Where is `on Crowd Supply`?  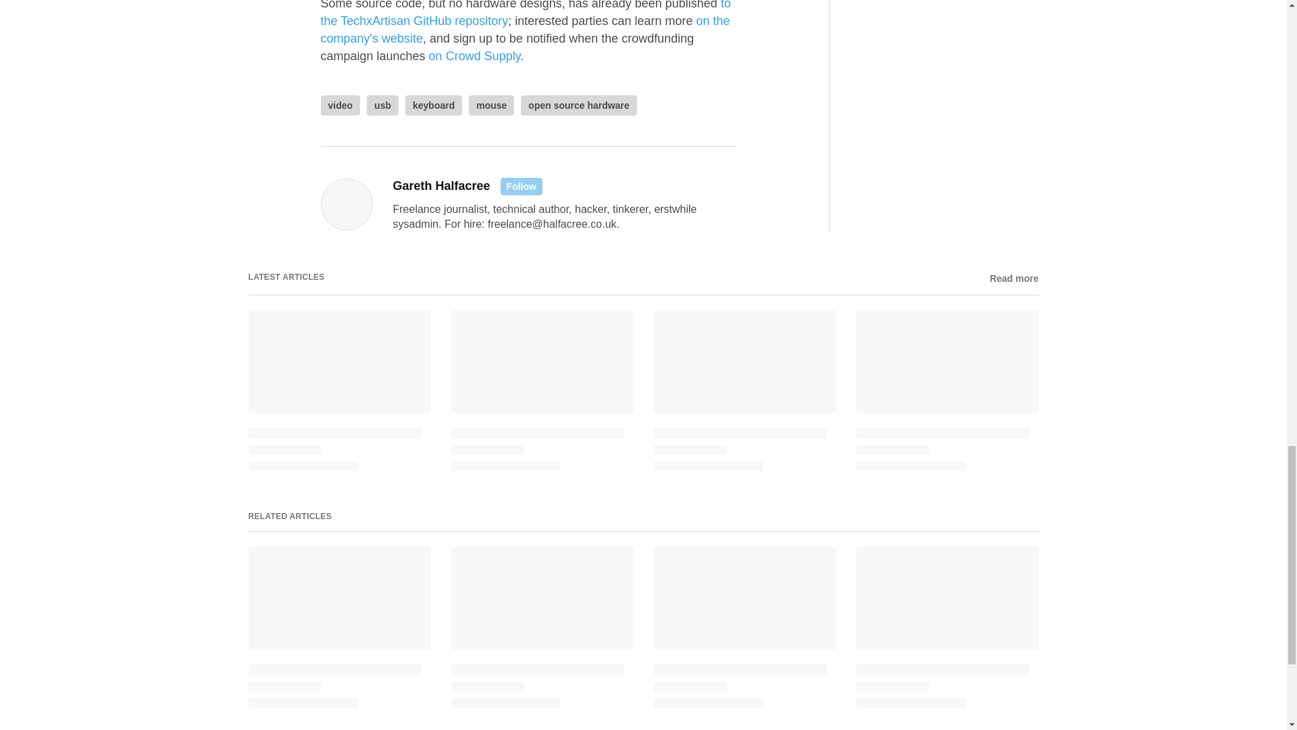 on Crowd Supply is located at coordinates (475, 55).